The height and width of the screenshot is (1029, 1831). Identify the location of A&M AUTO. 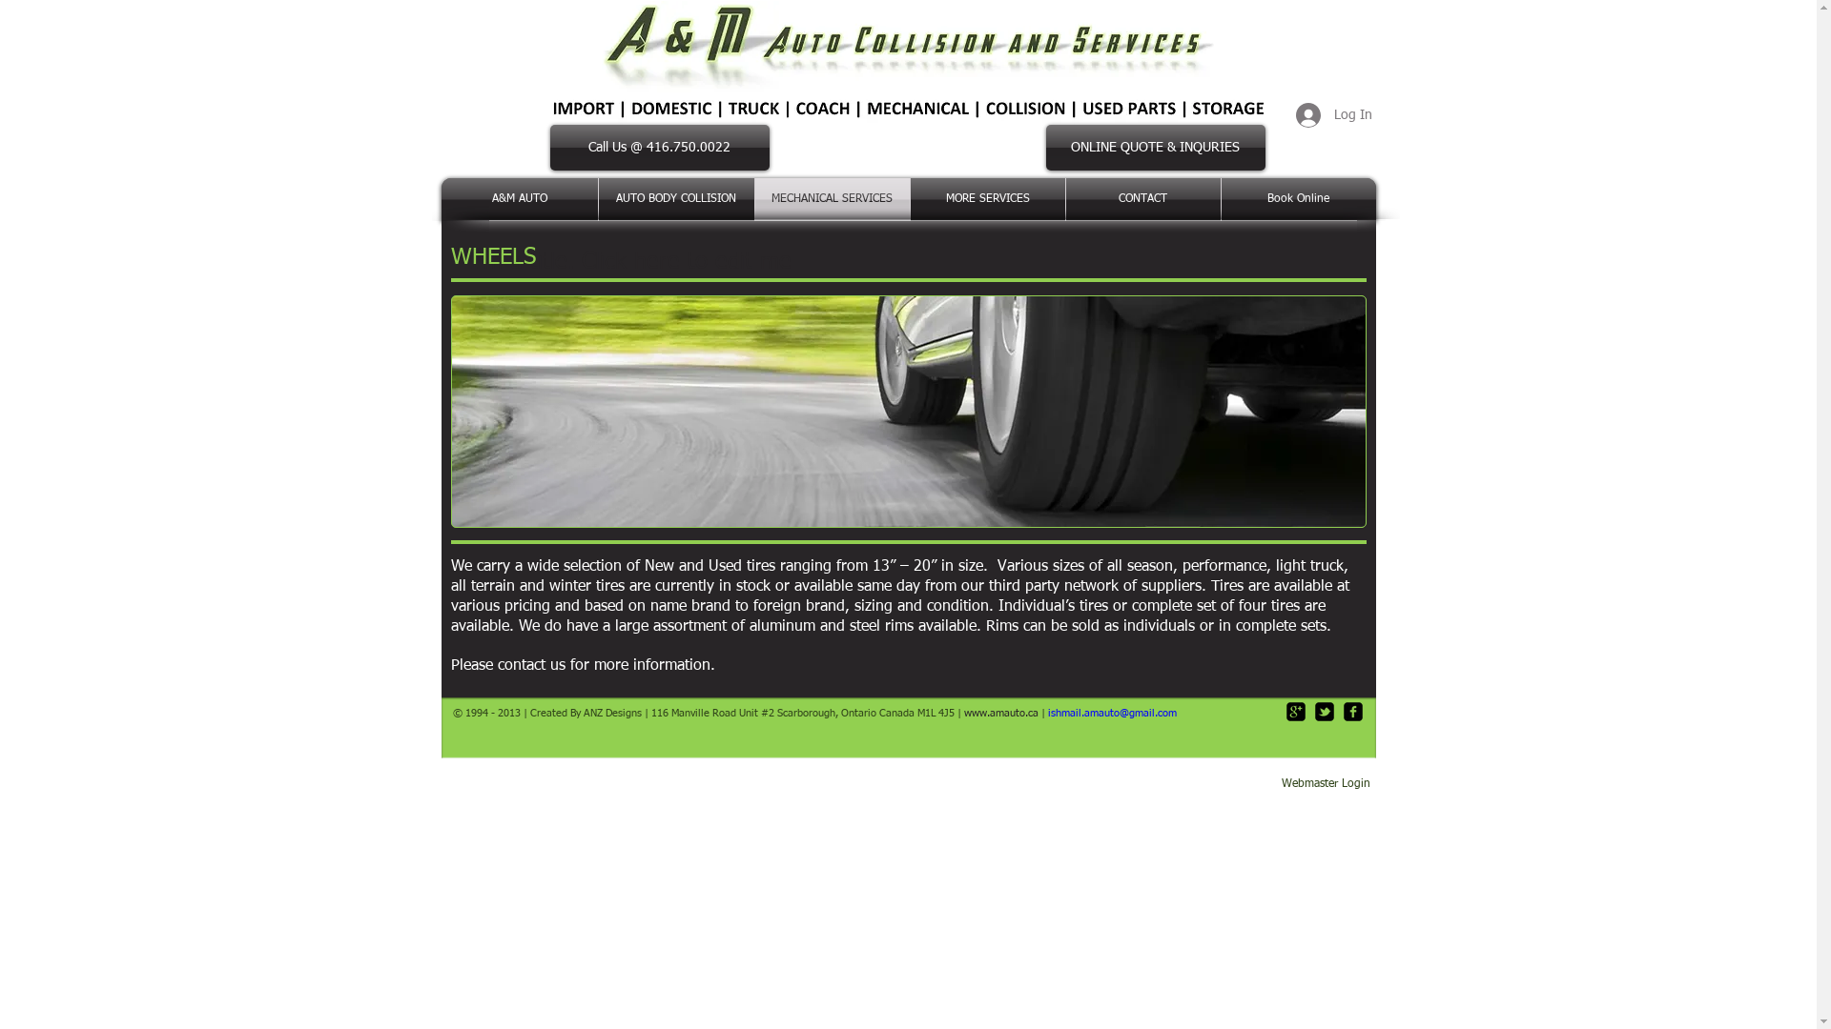
(519, 199).